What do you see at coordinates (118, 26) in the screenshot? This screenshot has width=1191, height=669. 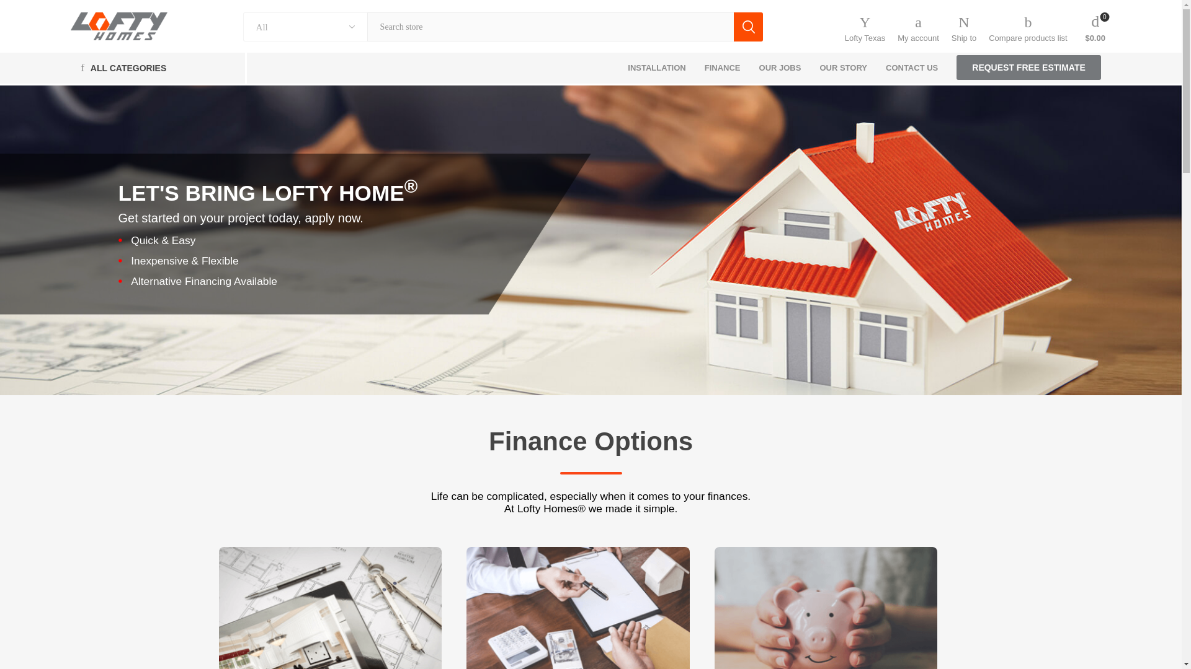 I see `Lofty Texas` at bounding box center [118, 26].